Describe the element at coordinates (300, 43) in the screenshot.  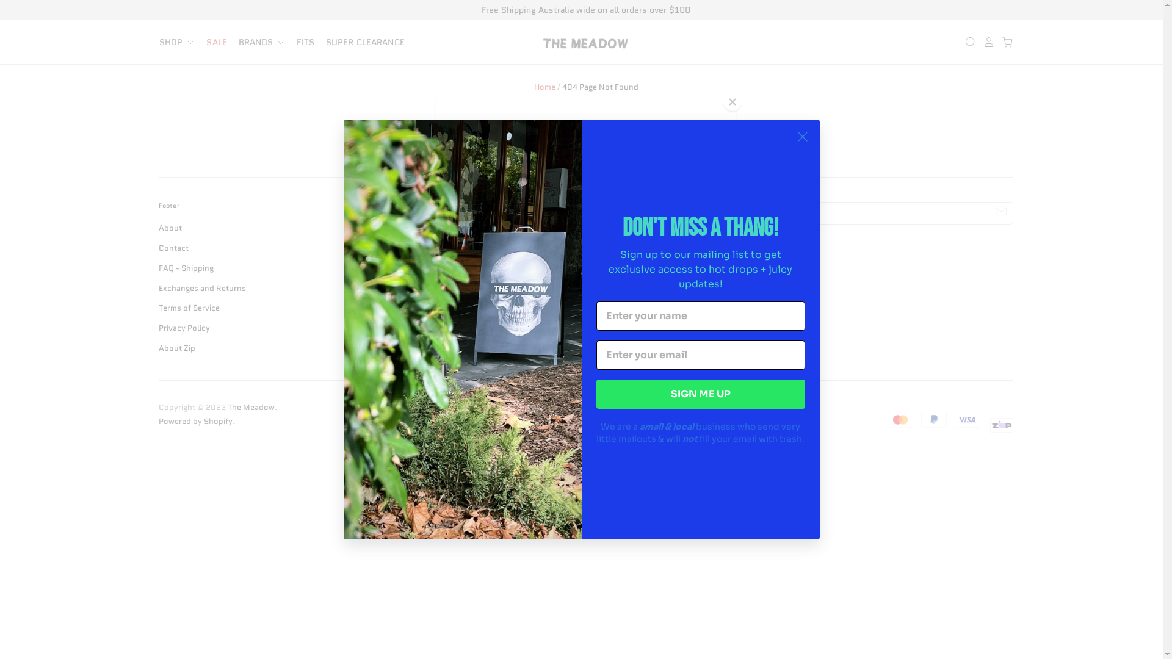
I see `FITS` at that location.